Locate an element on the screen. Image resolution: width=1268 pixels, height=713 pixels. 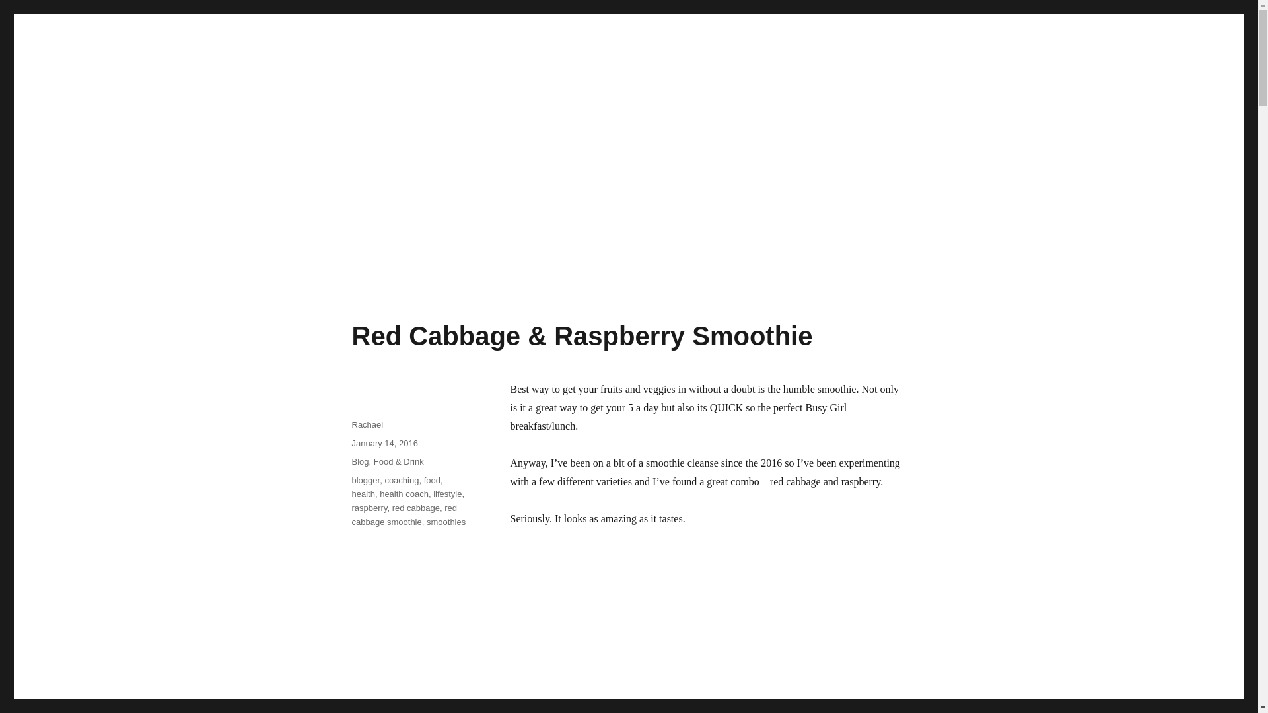
January 14, 2016 is located at coordinates (384, 444).